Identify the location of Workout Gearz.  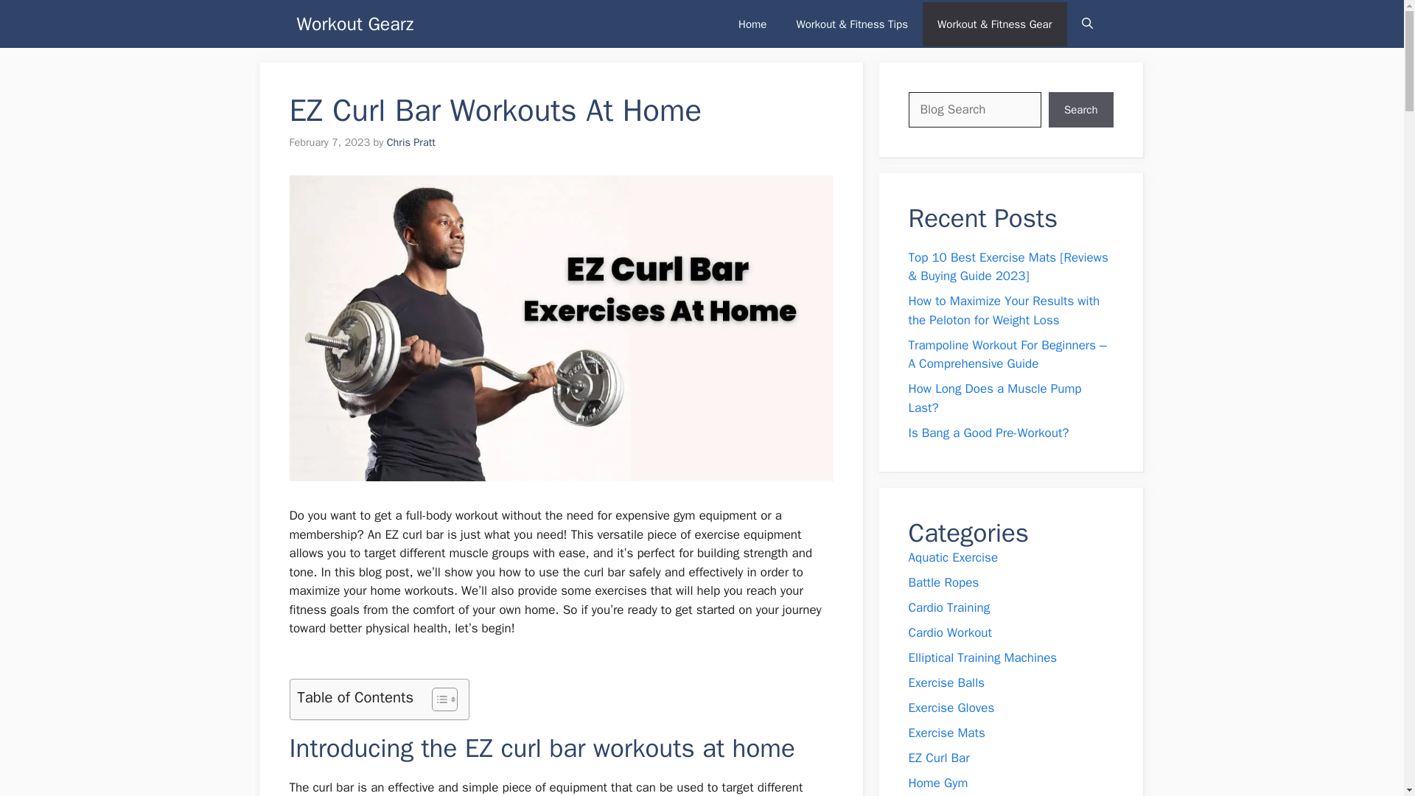
(354, 24).